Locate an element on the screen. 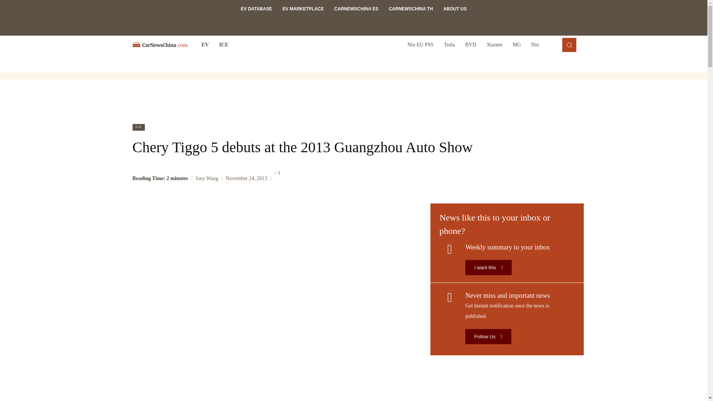 The image size is (713, 401). MG is located at coordinates (516, 45).